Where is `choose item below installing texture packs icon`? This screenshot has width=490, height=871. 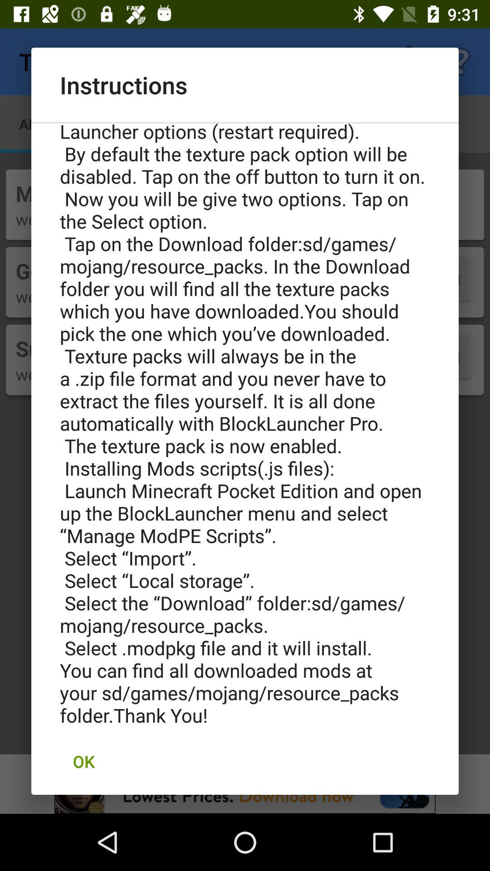
choose item below installing texture packs icon is located at coordinates (83, 761).